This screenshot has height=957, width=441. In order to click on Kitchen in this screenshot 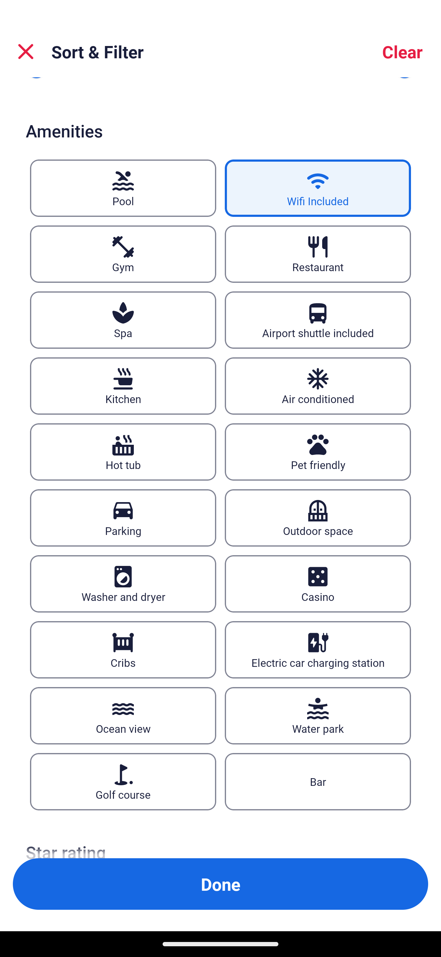, I will do `click(123, 385)`.